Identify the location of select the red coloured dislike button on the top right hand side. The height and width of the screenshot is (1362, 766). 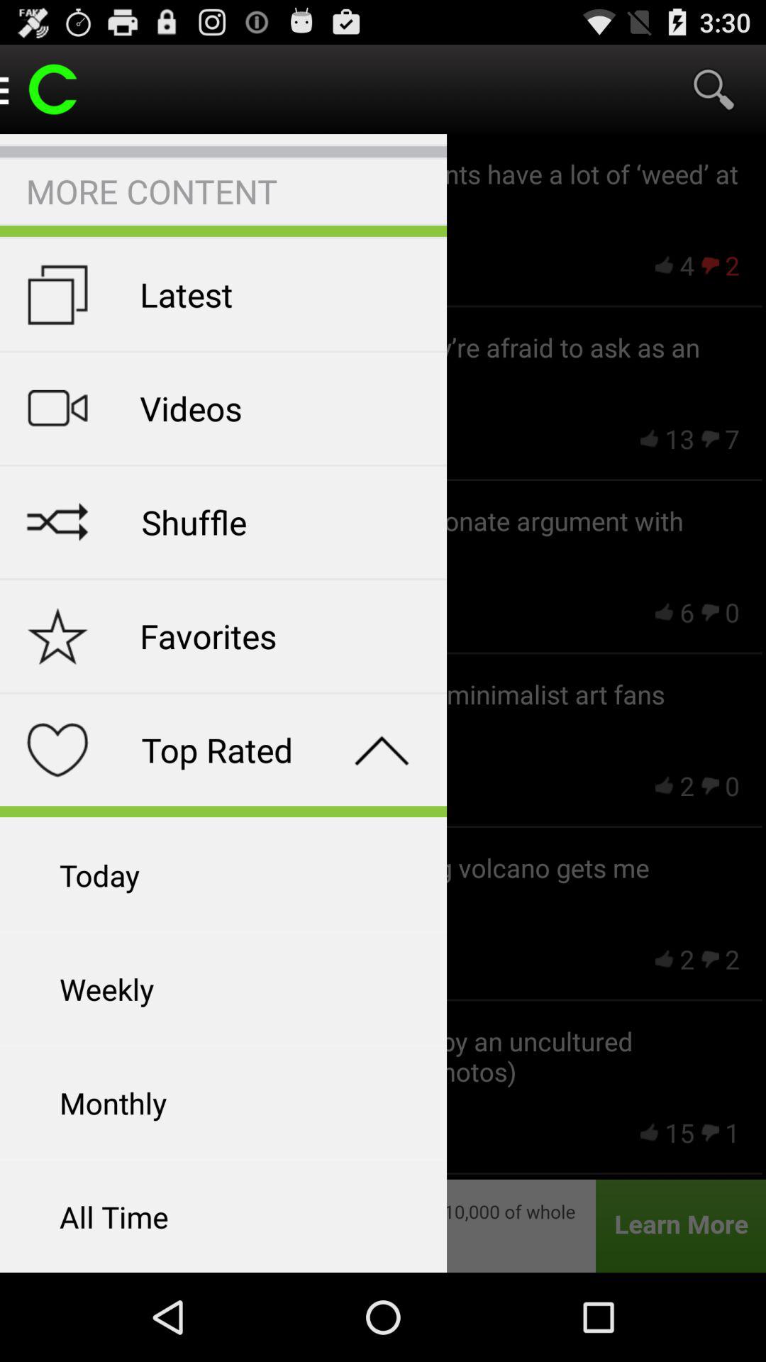
(710, 265).